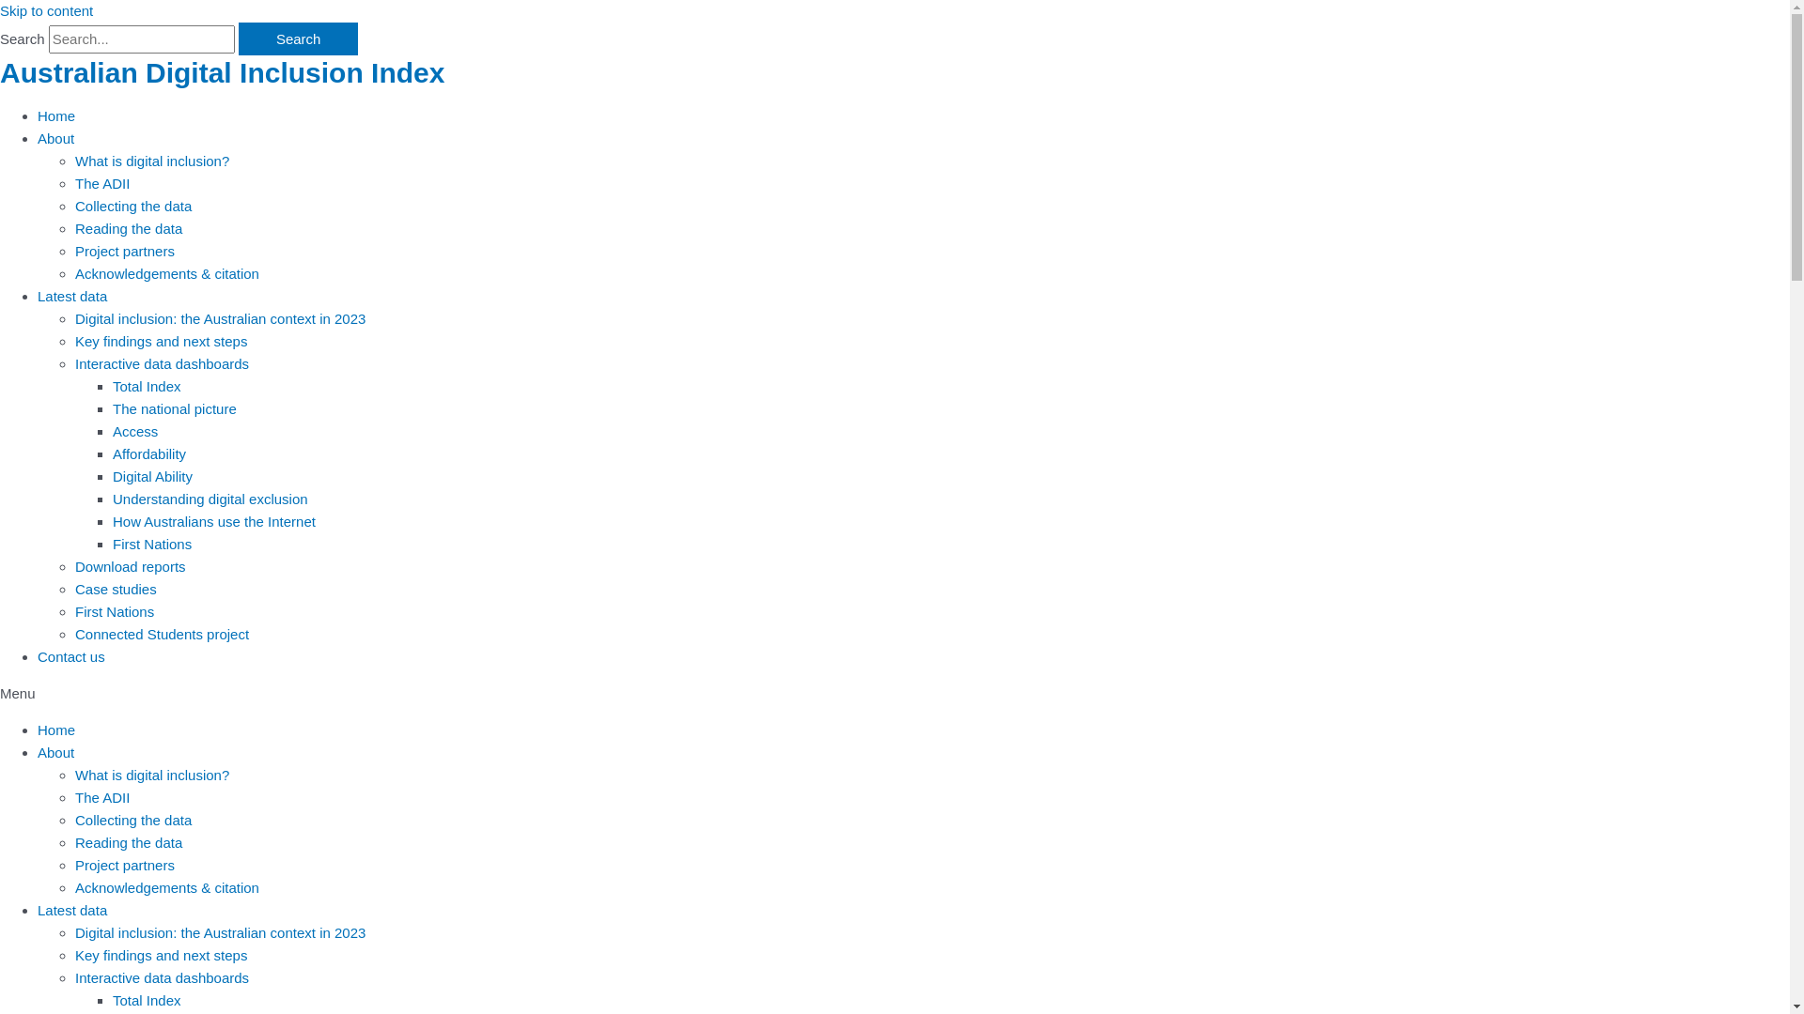 The height and width of the screenshot is (1014, 1804). I want to click on The national picture, so click(175, 407).